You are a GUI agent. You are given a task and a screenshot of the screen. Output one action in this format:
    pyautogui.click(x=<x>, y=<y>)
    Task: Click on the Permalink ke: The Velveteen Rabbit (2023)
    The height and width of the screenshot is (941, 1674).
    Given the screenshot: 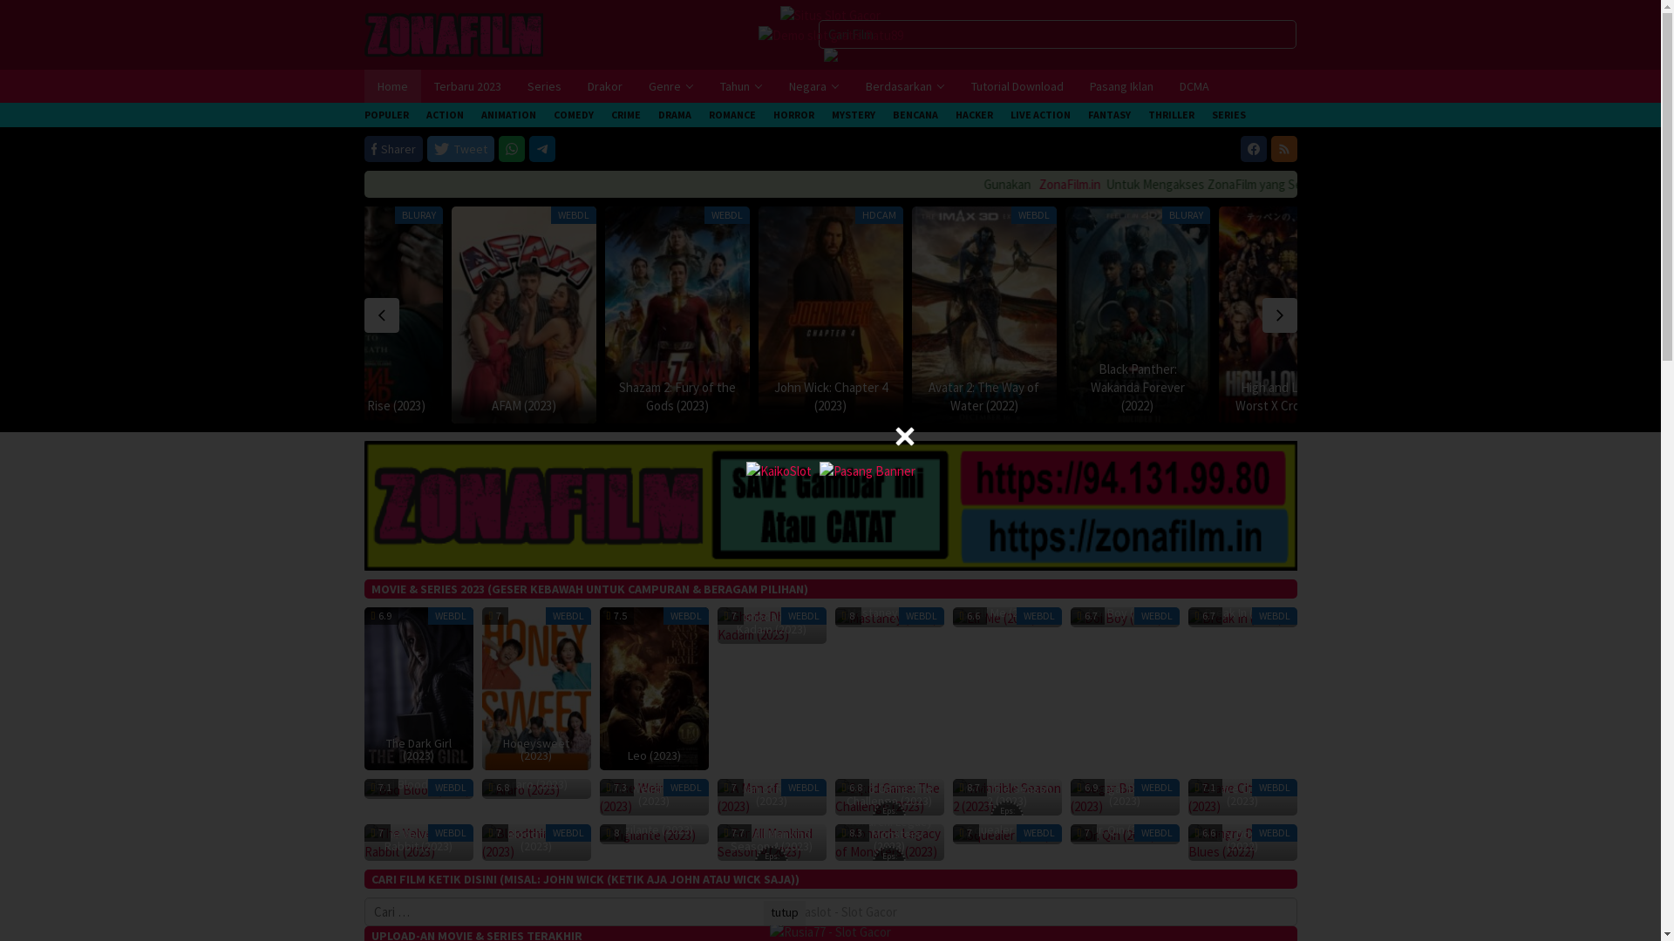 What is the action you would take?
    pyautogui.click(x=418, y=842)
    